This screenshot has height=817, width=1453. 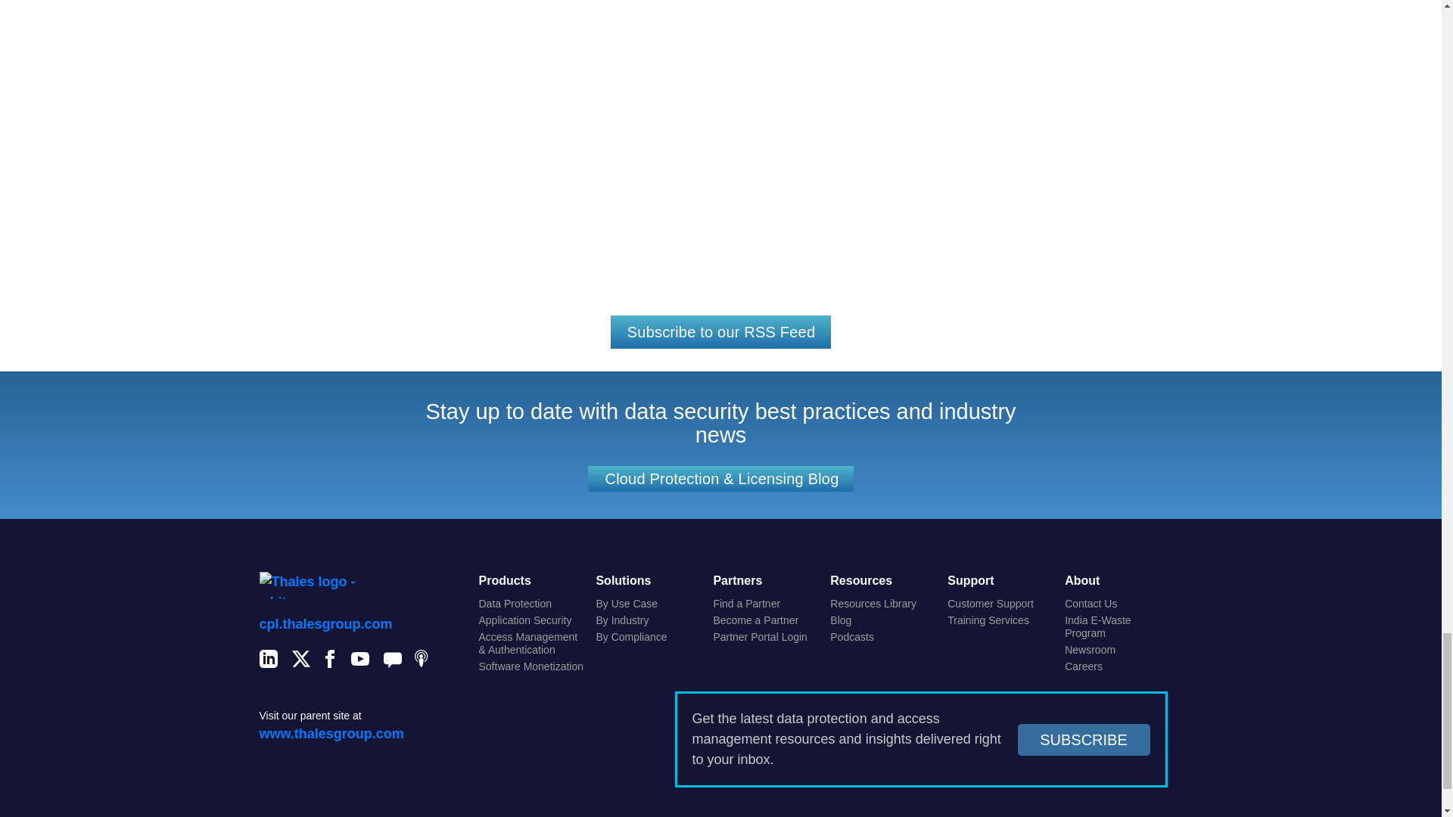 I want to click on Thales Blog, so click(x=392, y=661).